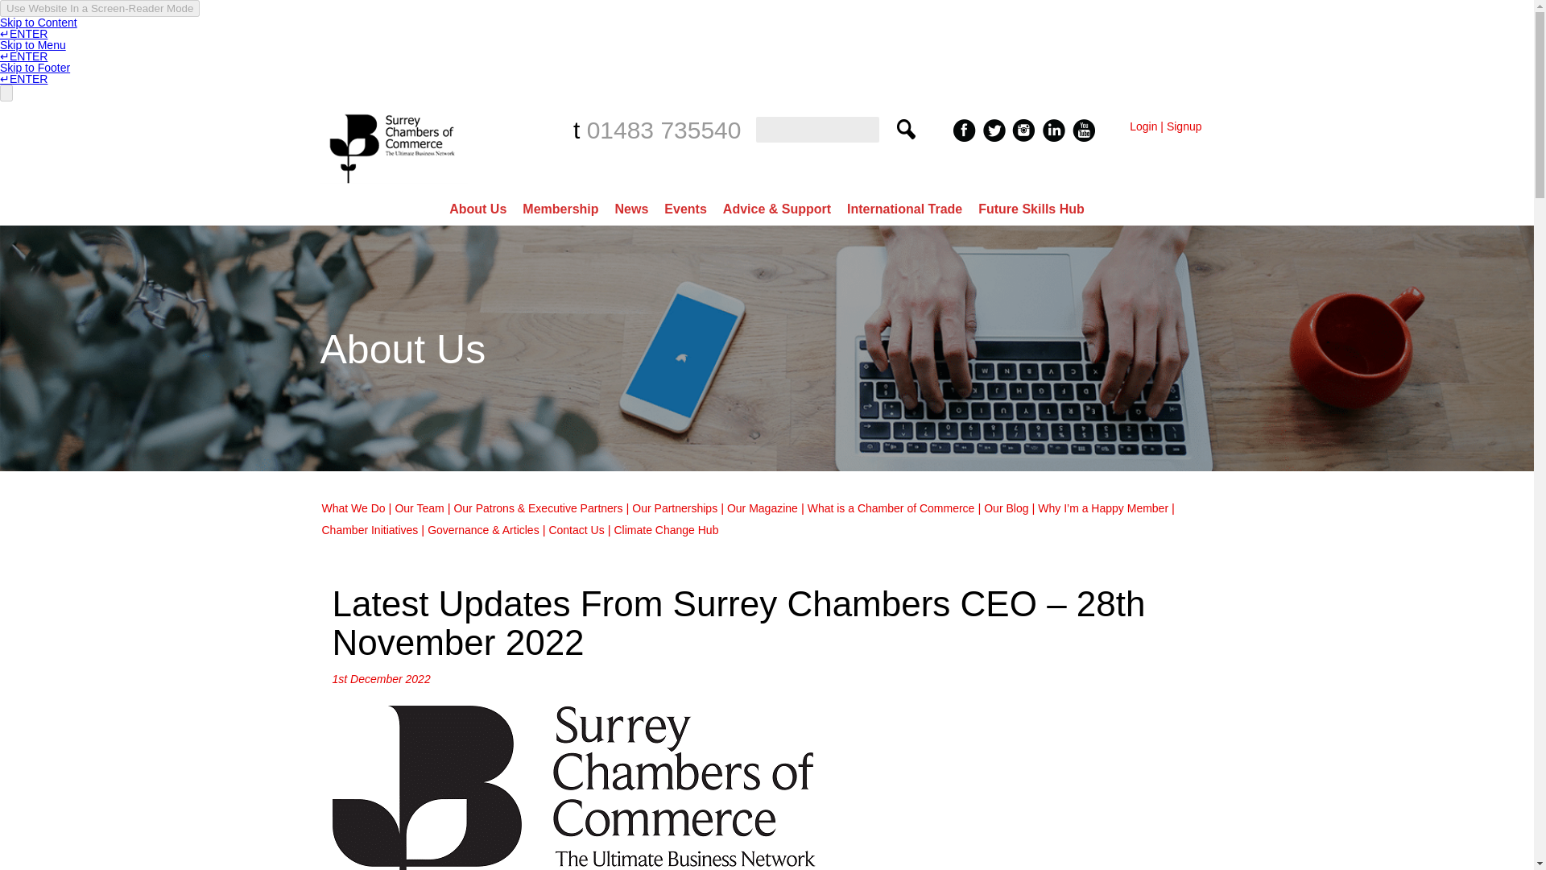  Describe the element at coordinates (664, 130) in the screenshot. I see `01483 735540` at that location.